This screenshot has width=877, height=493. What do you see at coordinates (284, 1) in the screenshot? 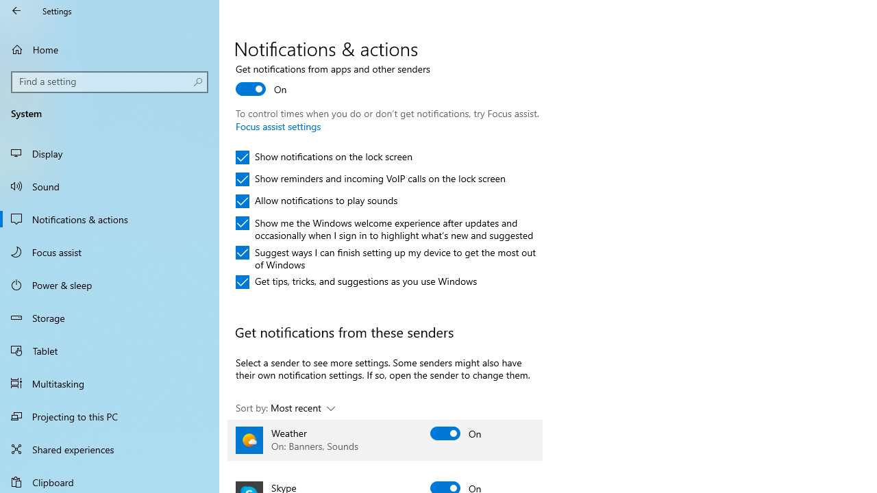
I see `Edit your quick actions` at bounding box center [284, 1].